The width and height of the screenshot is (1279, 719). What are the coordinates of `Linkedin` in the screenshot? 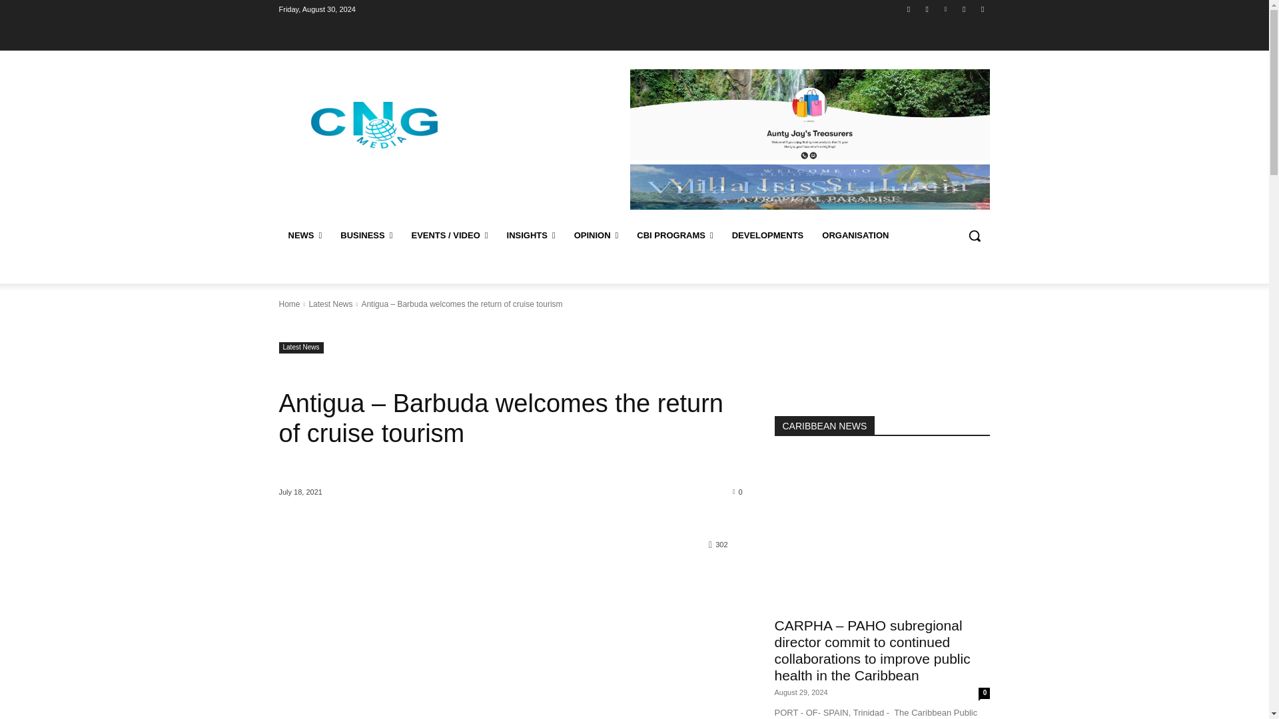 It's located at (945, 9).